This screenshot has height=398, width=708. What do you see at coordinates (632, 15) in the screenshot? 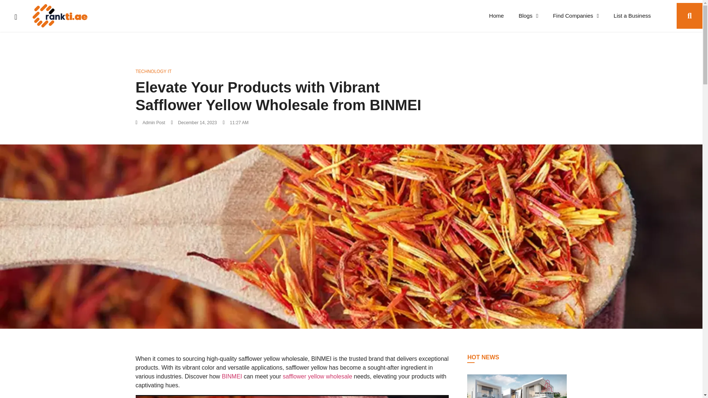
I see `List a Business` at bounding box center [632, 15].